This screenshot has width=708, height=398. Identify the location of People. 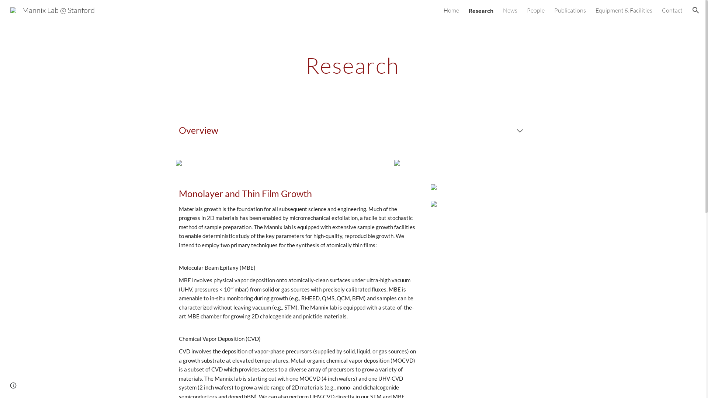
(536, 10).